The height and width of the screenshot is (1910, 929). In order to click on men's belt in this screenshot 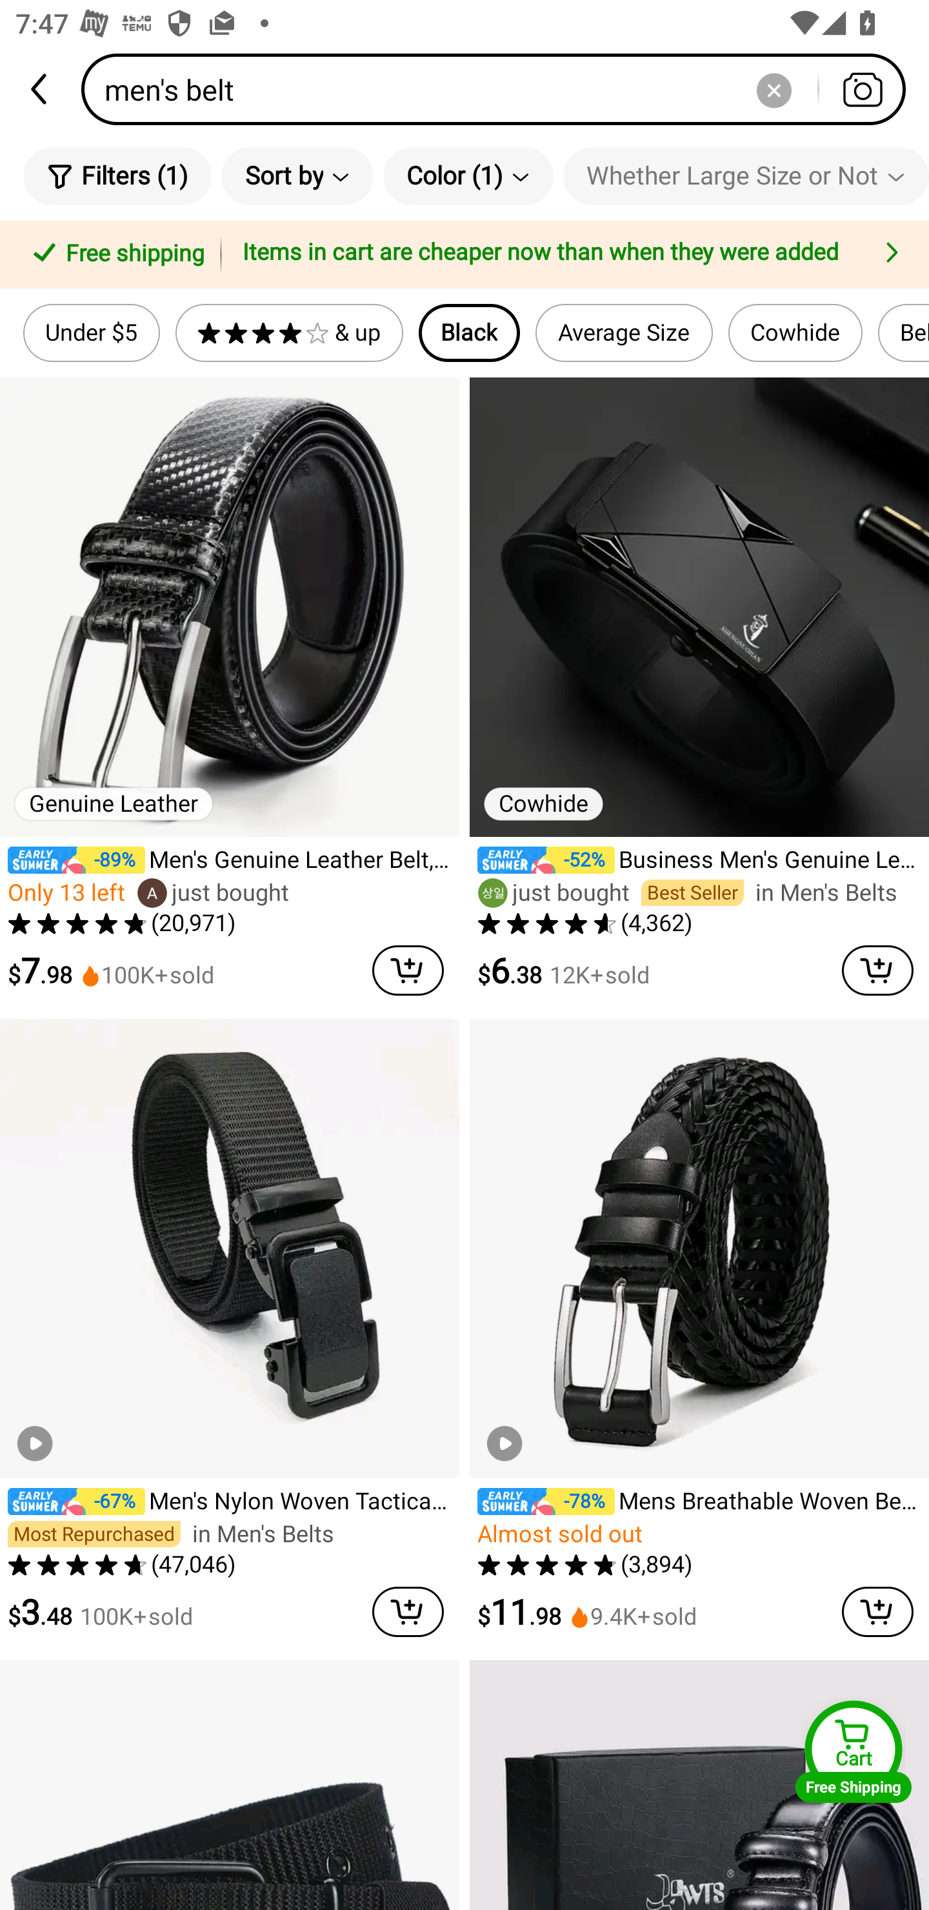, I will do `click(501, 89)`.